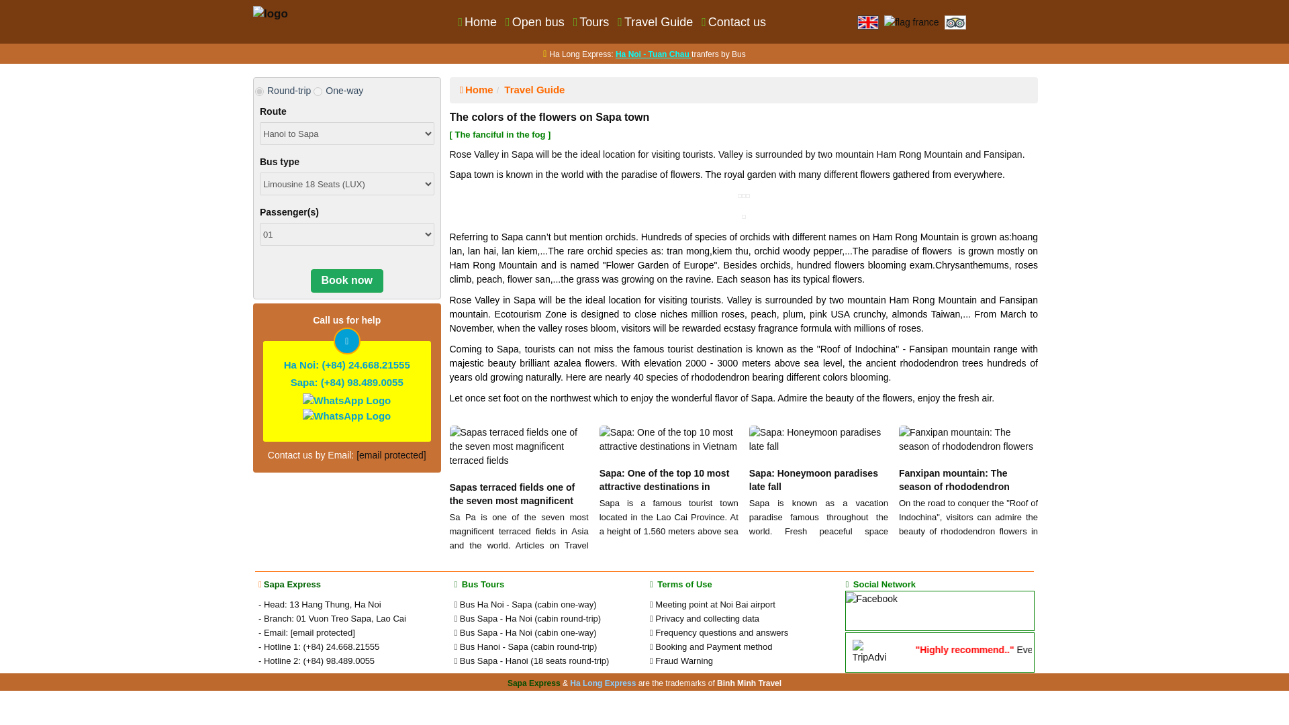 The image size is (1289, 725). What do you see at coordinates (259, 91) in the screenshot?
I see `2` at bounding box center [259, 91].